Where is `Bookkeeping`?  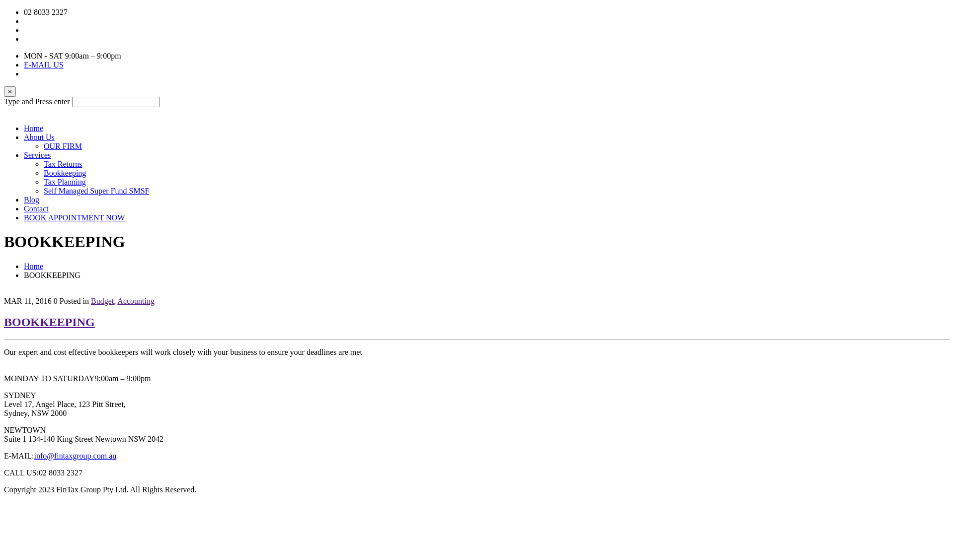
Bookkeeping is located at coordinates (65, 173).